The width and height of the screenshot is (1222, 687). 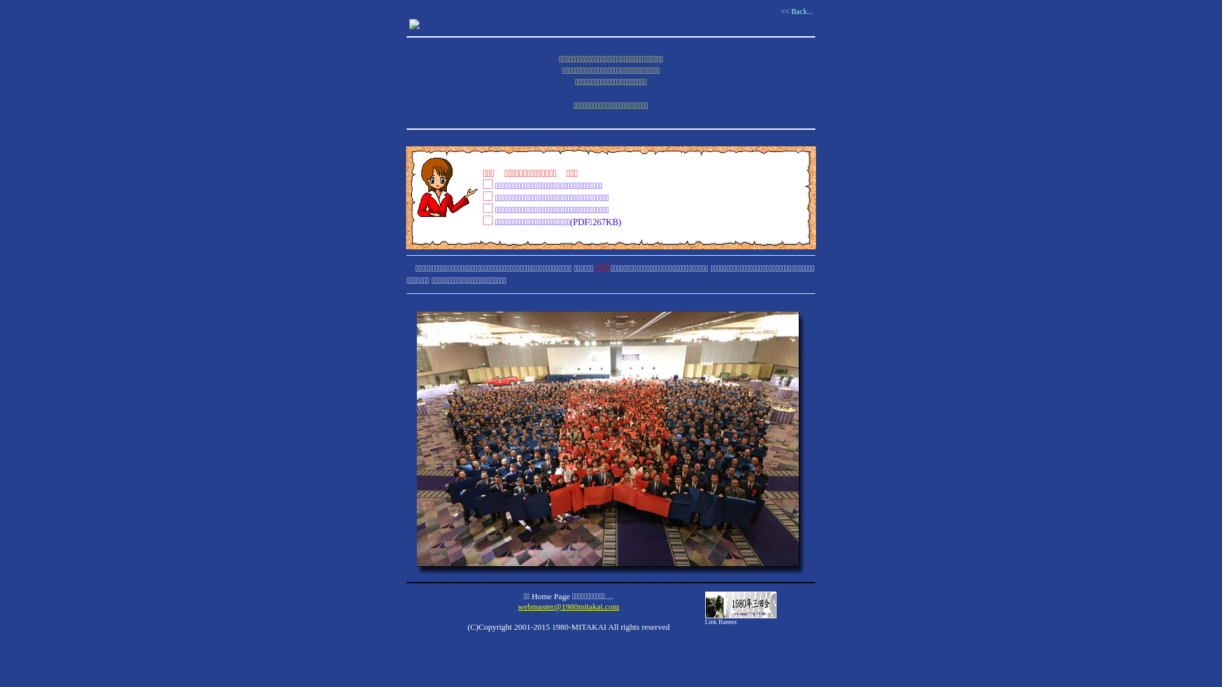 I want to click on << Back..., so click(x=797, y=11).